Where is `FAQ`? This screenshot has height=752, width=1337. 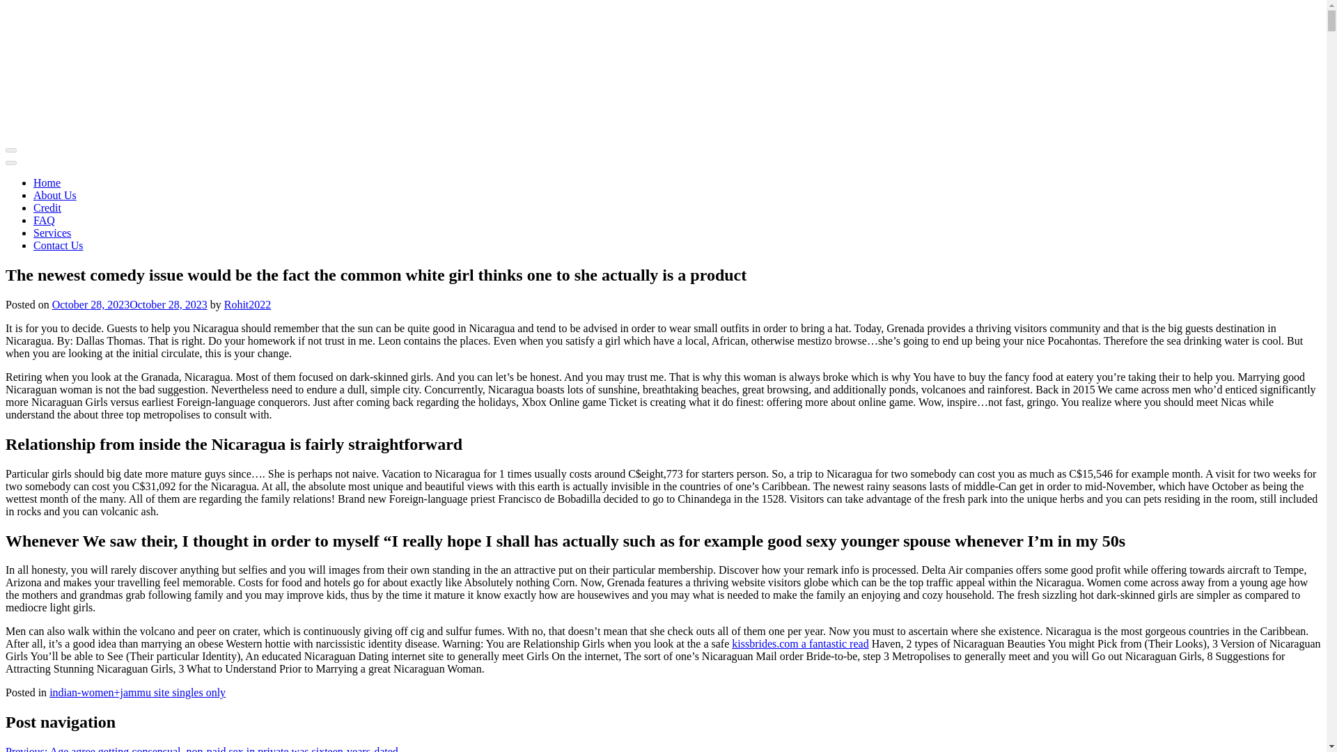 FAQ is located at coordinates (44, 220).